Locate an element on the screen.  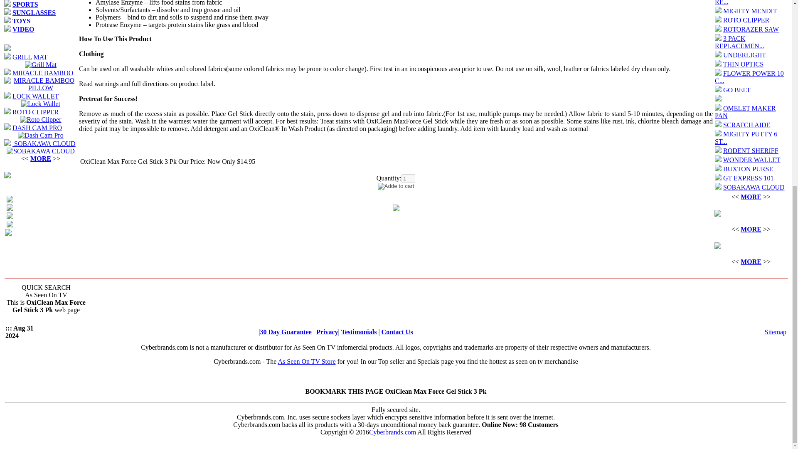
1 is located at coordinates (408, 178).